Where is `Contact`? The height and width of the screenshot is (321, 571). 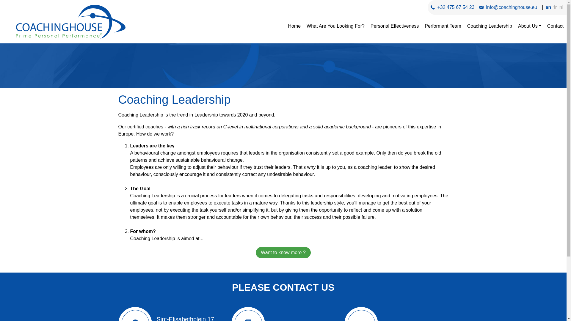
Contact is located at coordinates (556, 26).